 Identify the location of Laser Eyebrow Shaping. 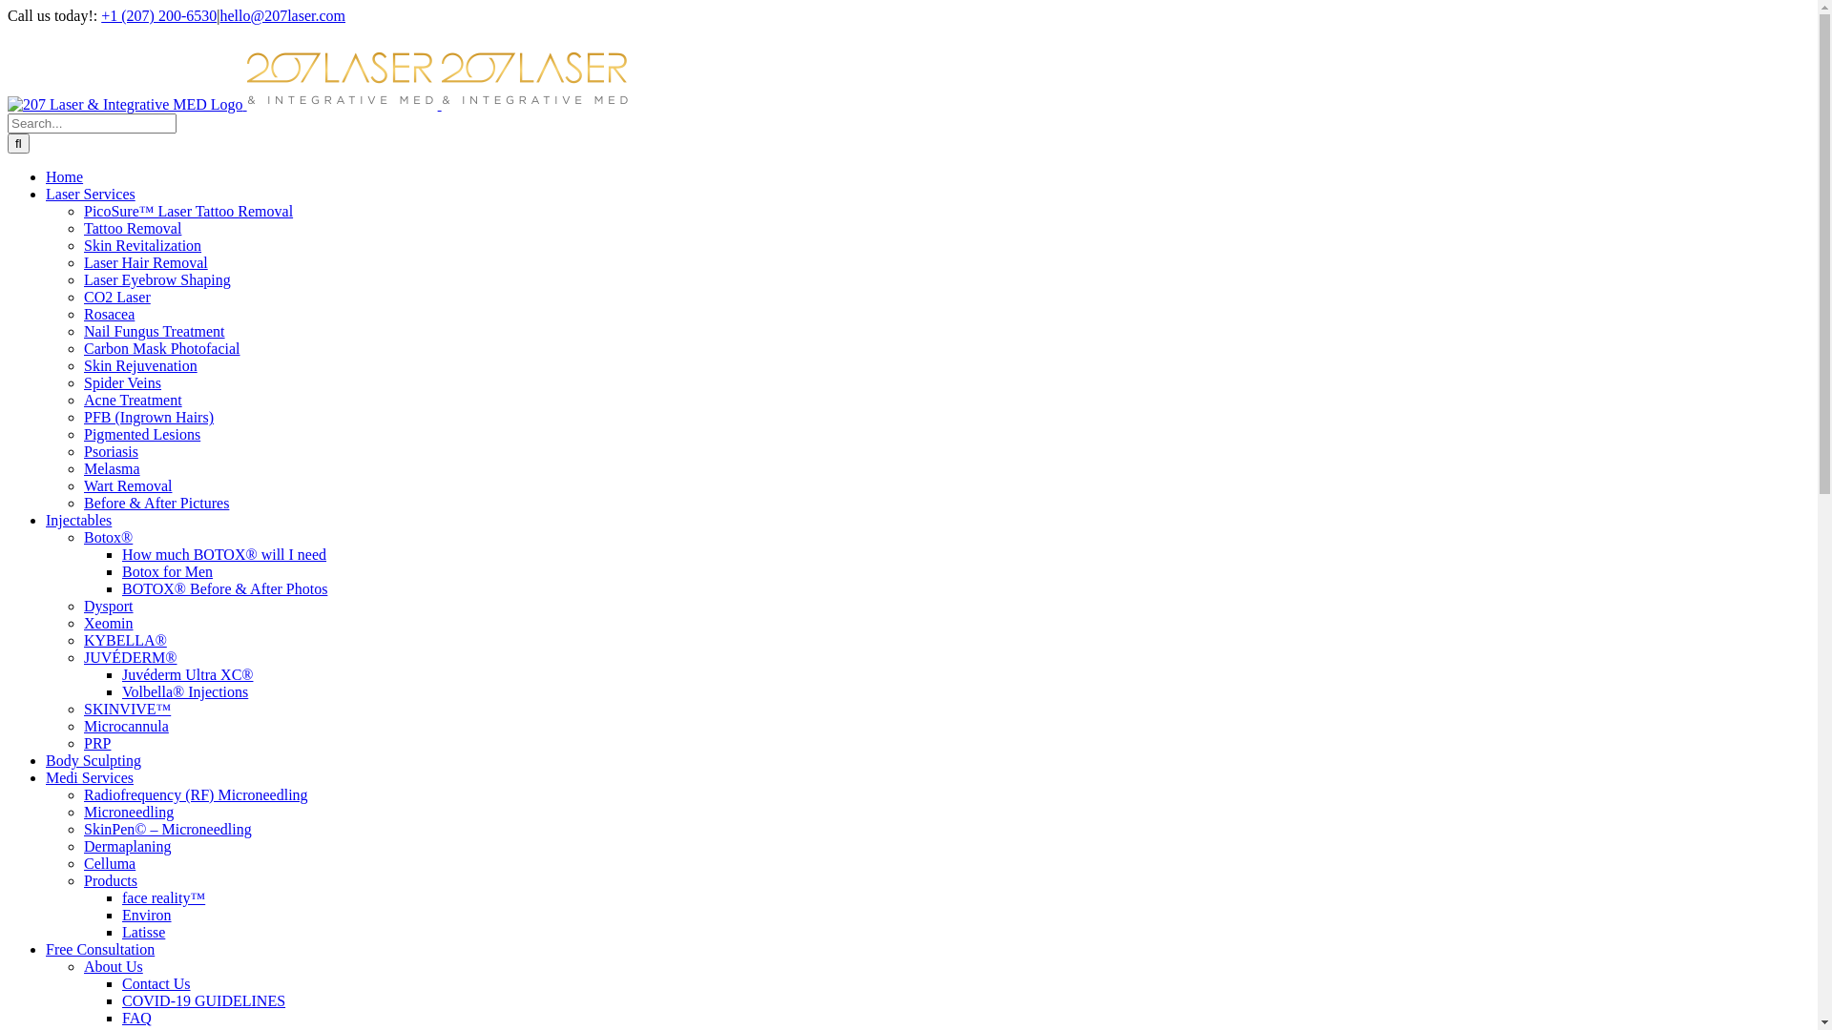
(157, 280).